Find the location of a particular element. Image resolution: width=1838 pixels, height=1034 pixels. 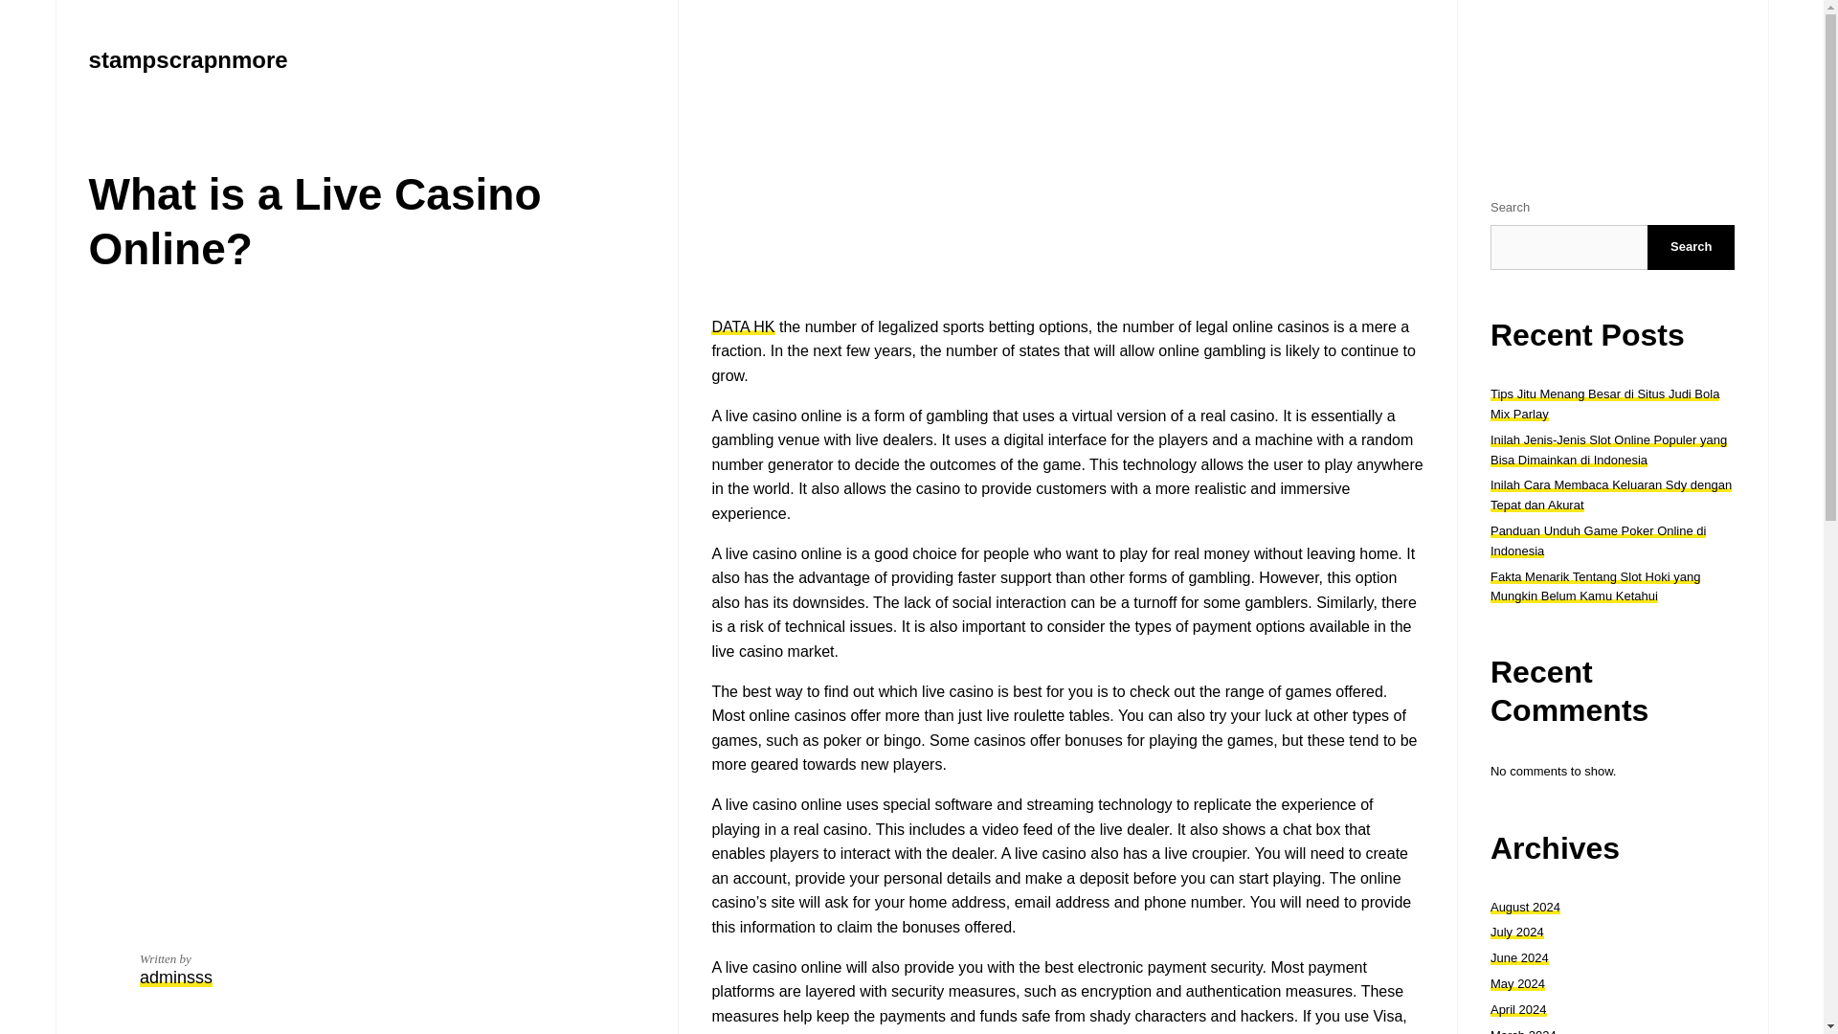

June 2024 is located at coordinates (1520, 957).